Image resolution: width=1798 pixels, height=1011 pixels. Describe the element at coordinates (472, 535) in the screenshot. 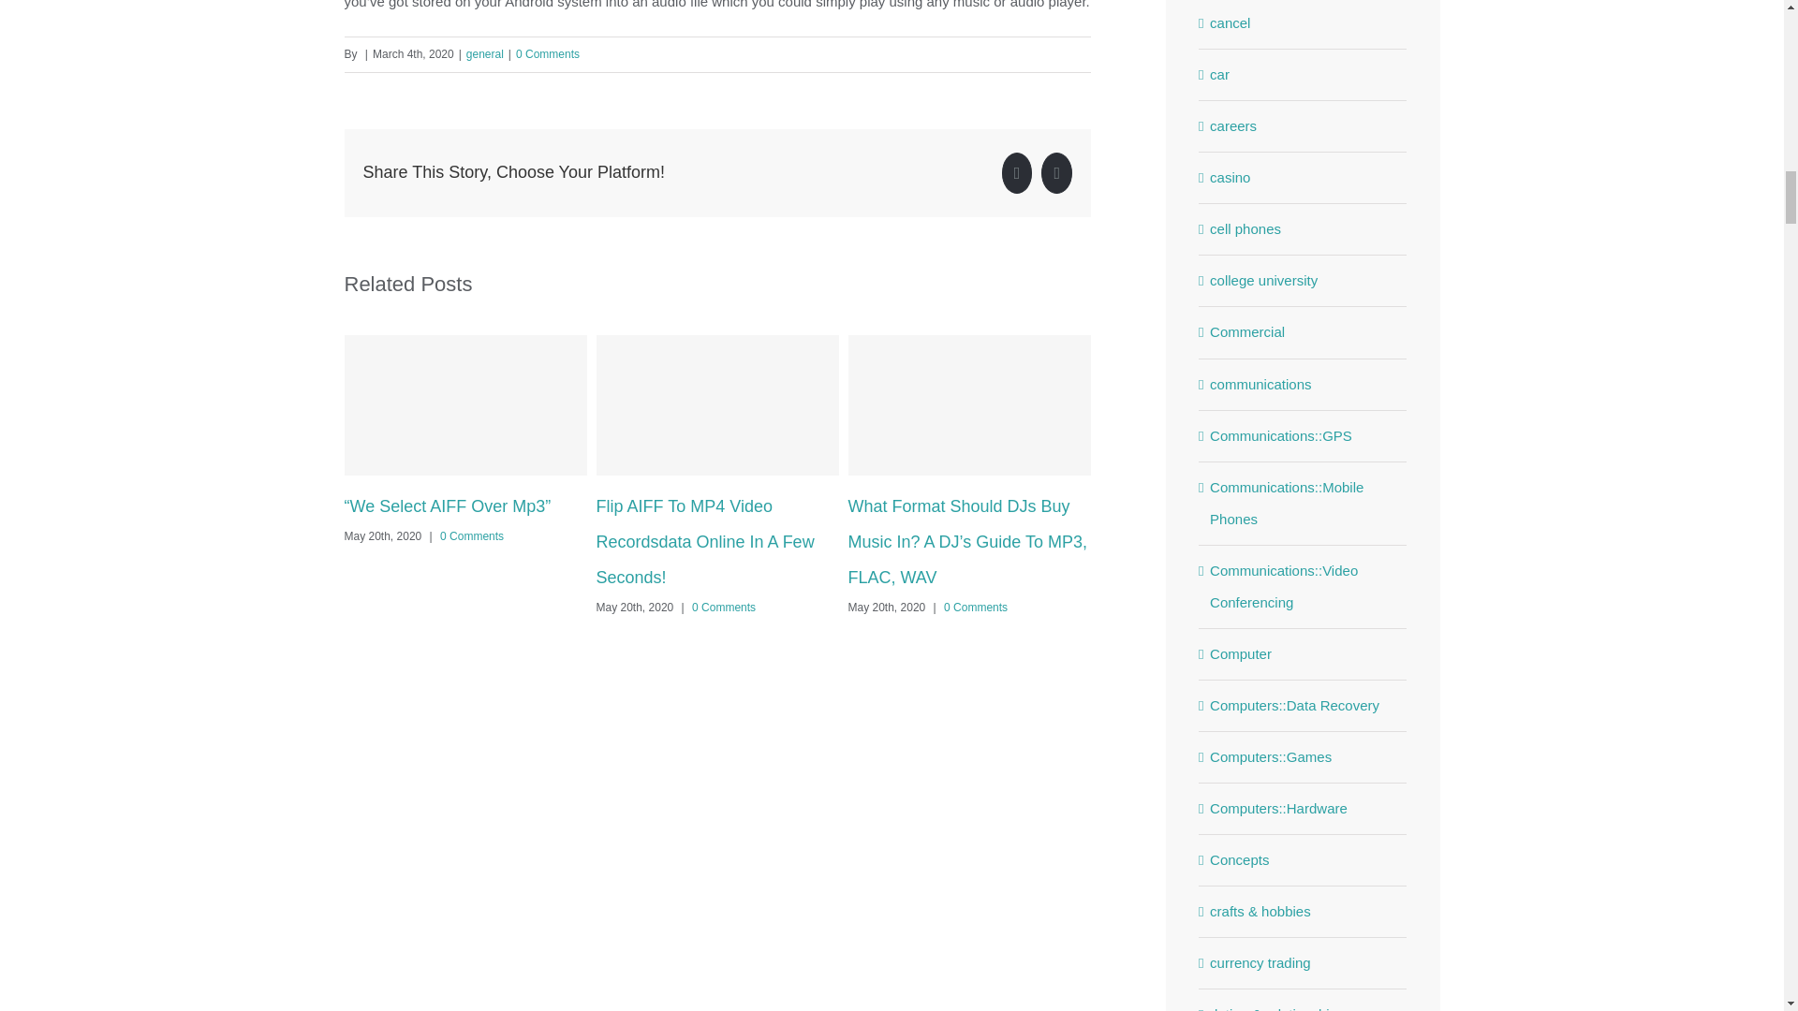

I see `0 Comments` at that location.